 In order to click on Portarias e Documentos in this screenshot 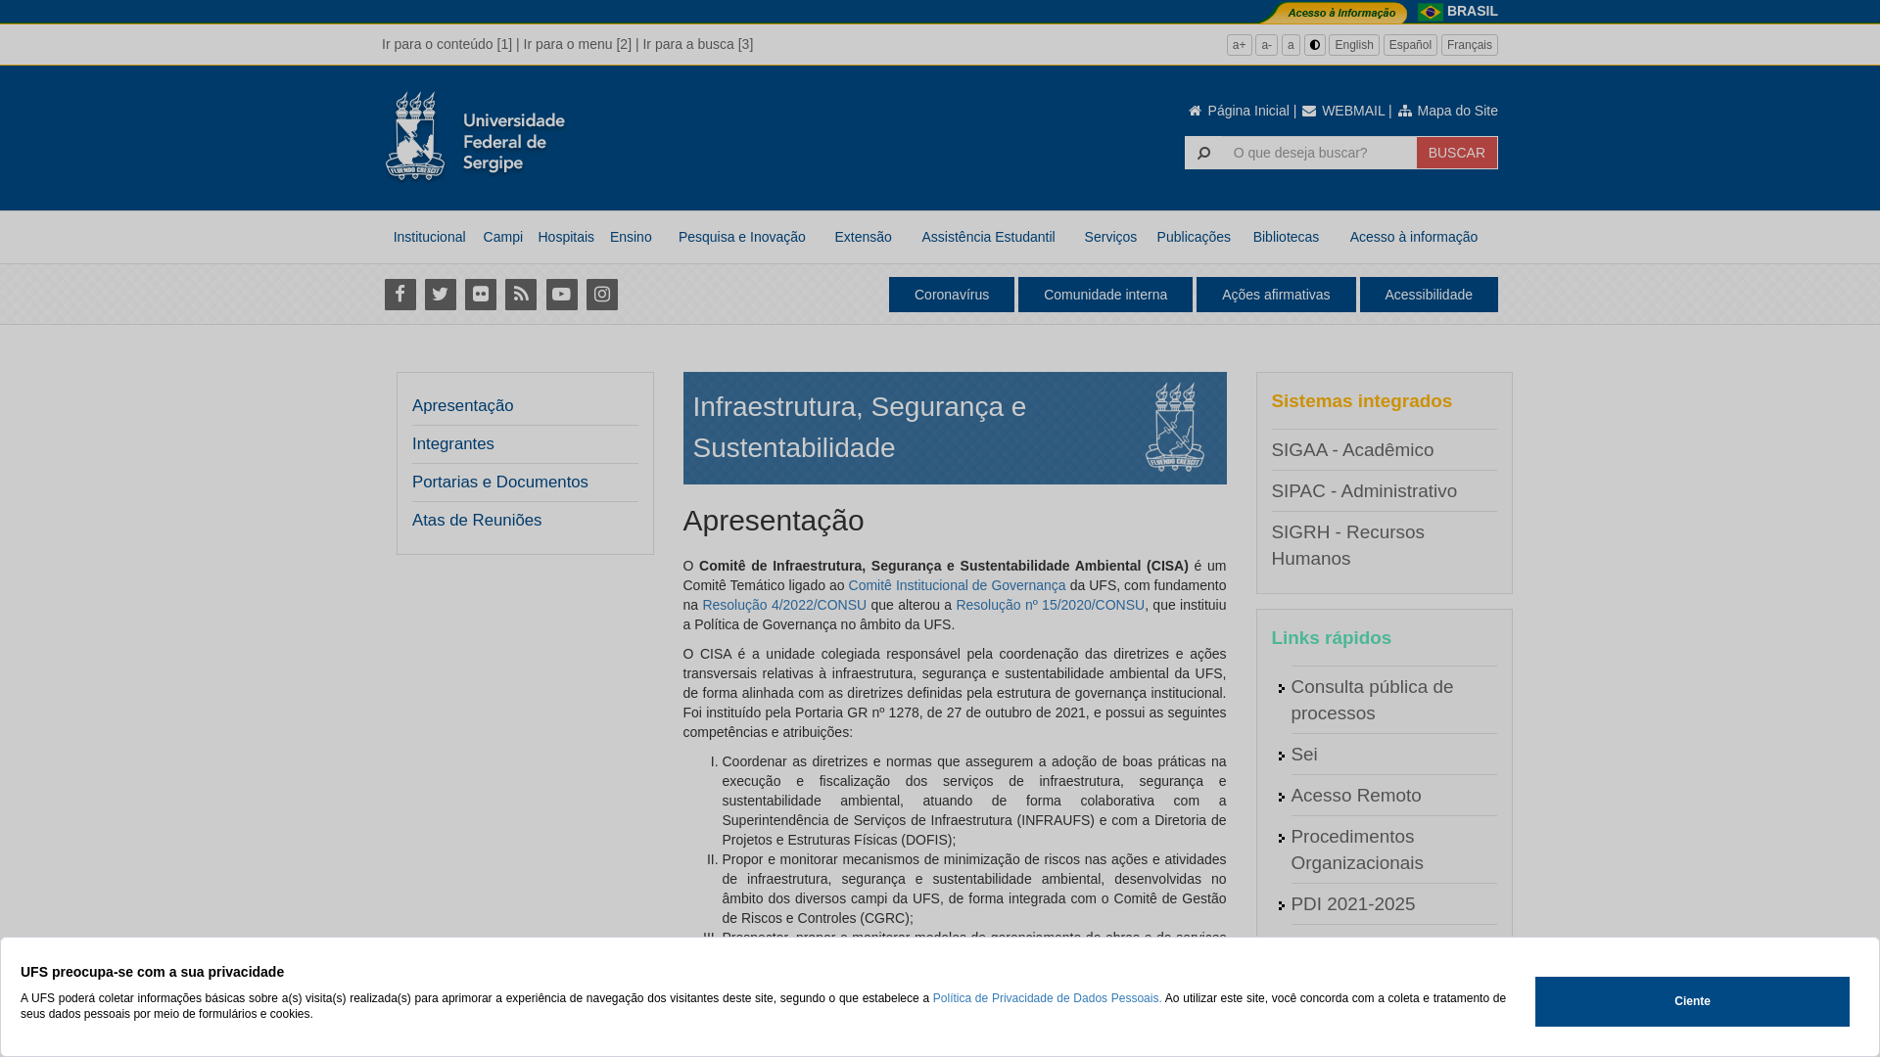, I will do `click(500, 483)`.